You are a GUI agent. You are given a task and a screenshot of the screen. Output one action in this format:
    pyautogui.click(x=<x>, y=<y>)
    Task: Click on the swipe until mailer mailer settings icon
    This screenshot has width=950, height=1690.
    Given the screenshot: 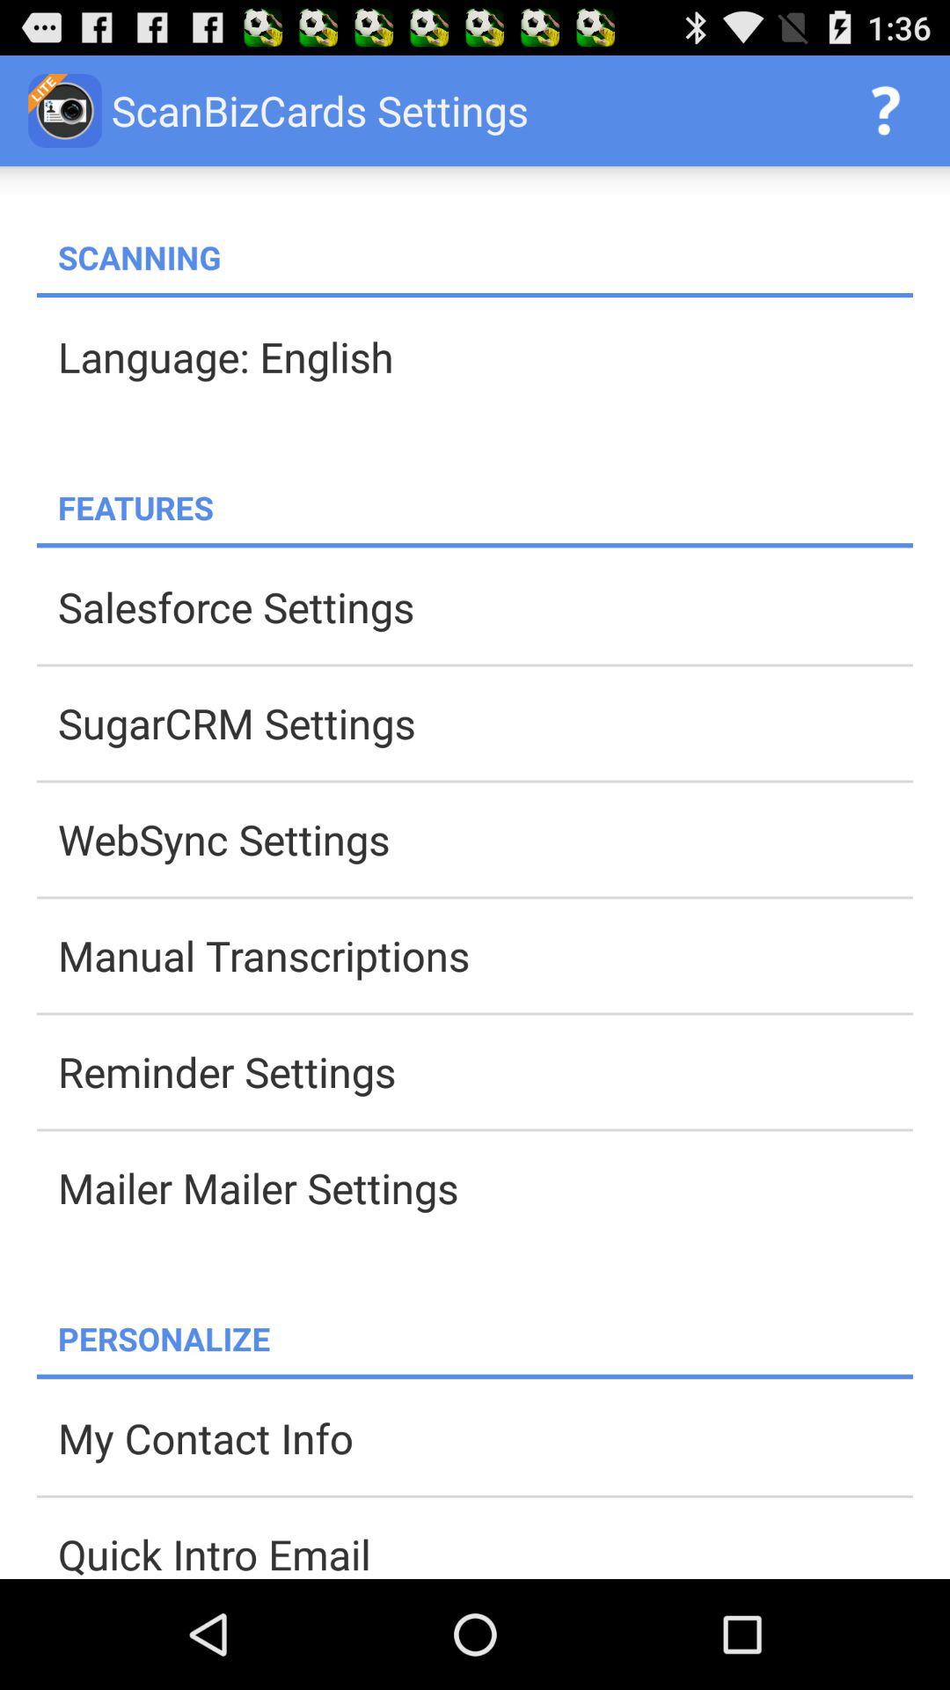 What is the action you would take?
    pyautogui.click(x=486, y=1187)
    